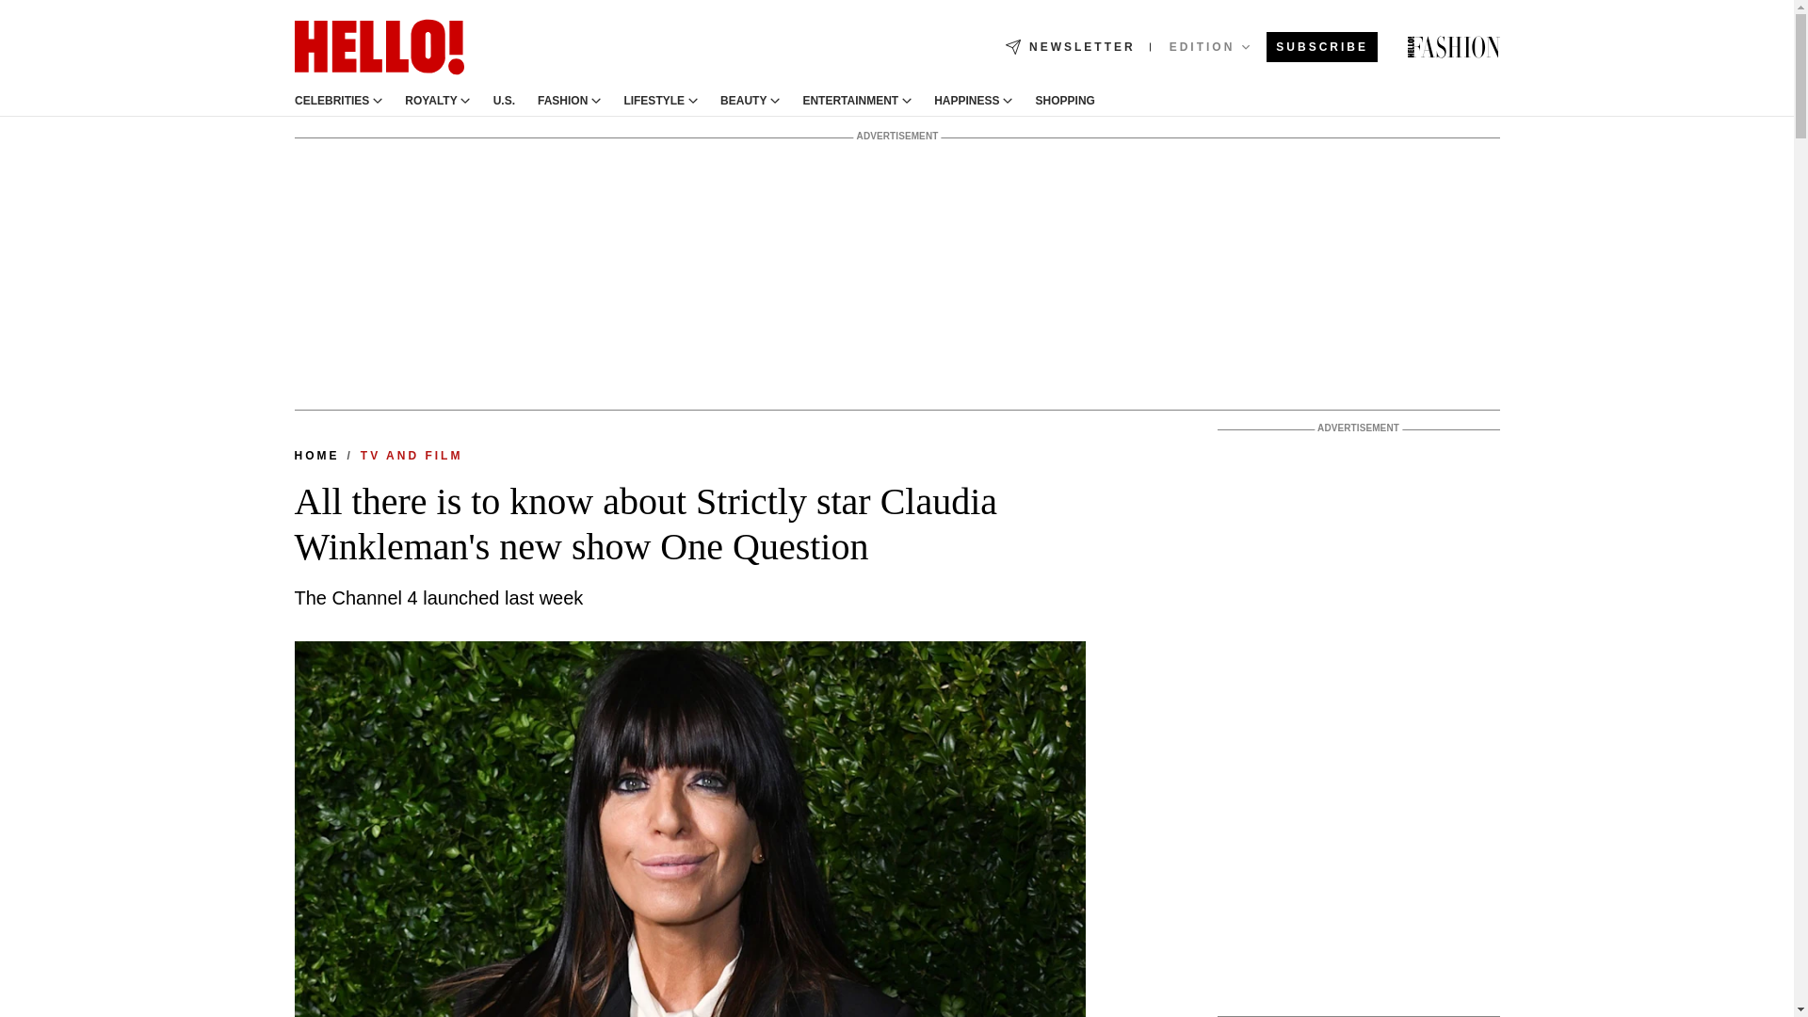 The height and width of the screenshot is (1017, 1808). What do you see at coordinates (1070, 47) in the screenshot?
I see `NEWSLETTER` at bounding box center [1070, 47].